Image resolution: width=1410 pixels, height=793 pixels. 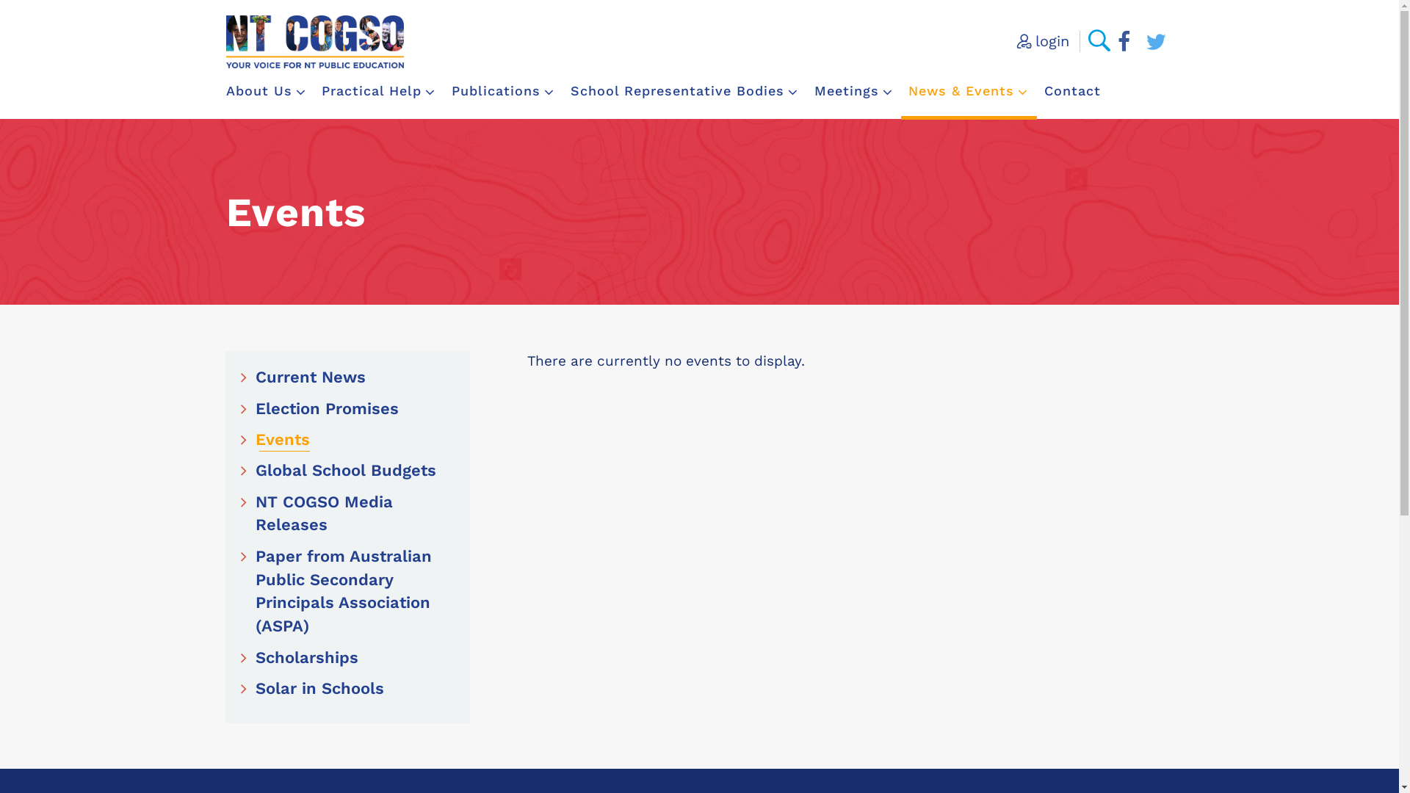 I want to click on Publications, so click(x=504, y=91).